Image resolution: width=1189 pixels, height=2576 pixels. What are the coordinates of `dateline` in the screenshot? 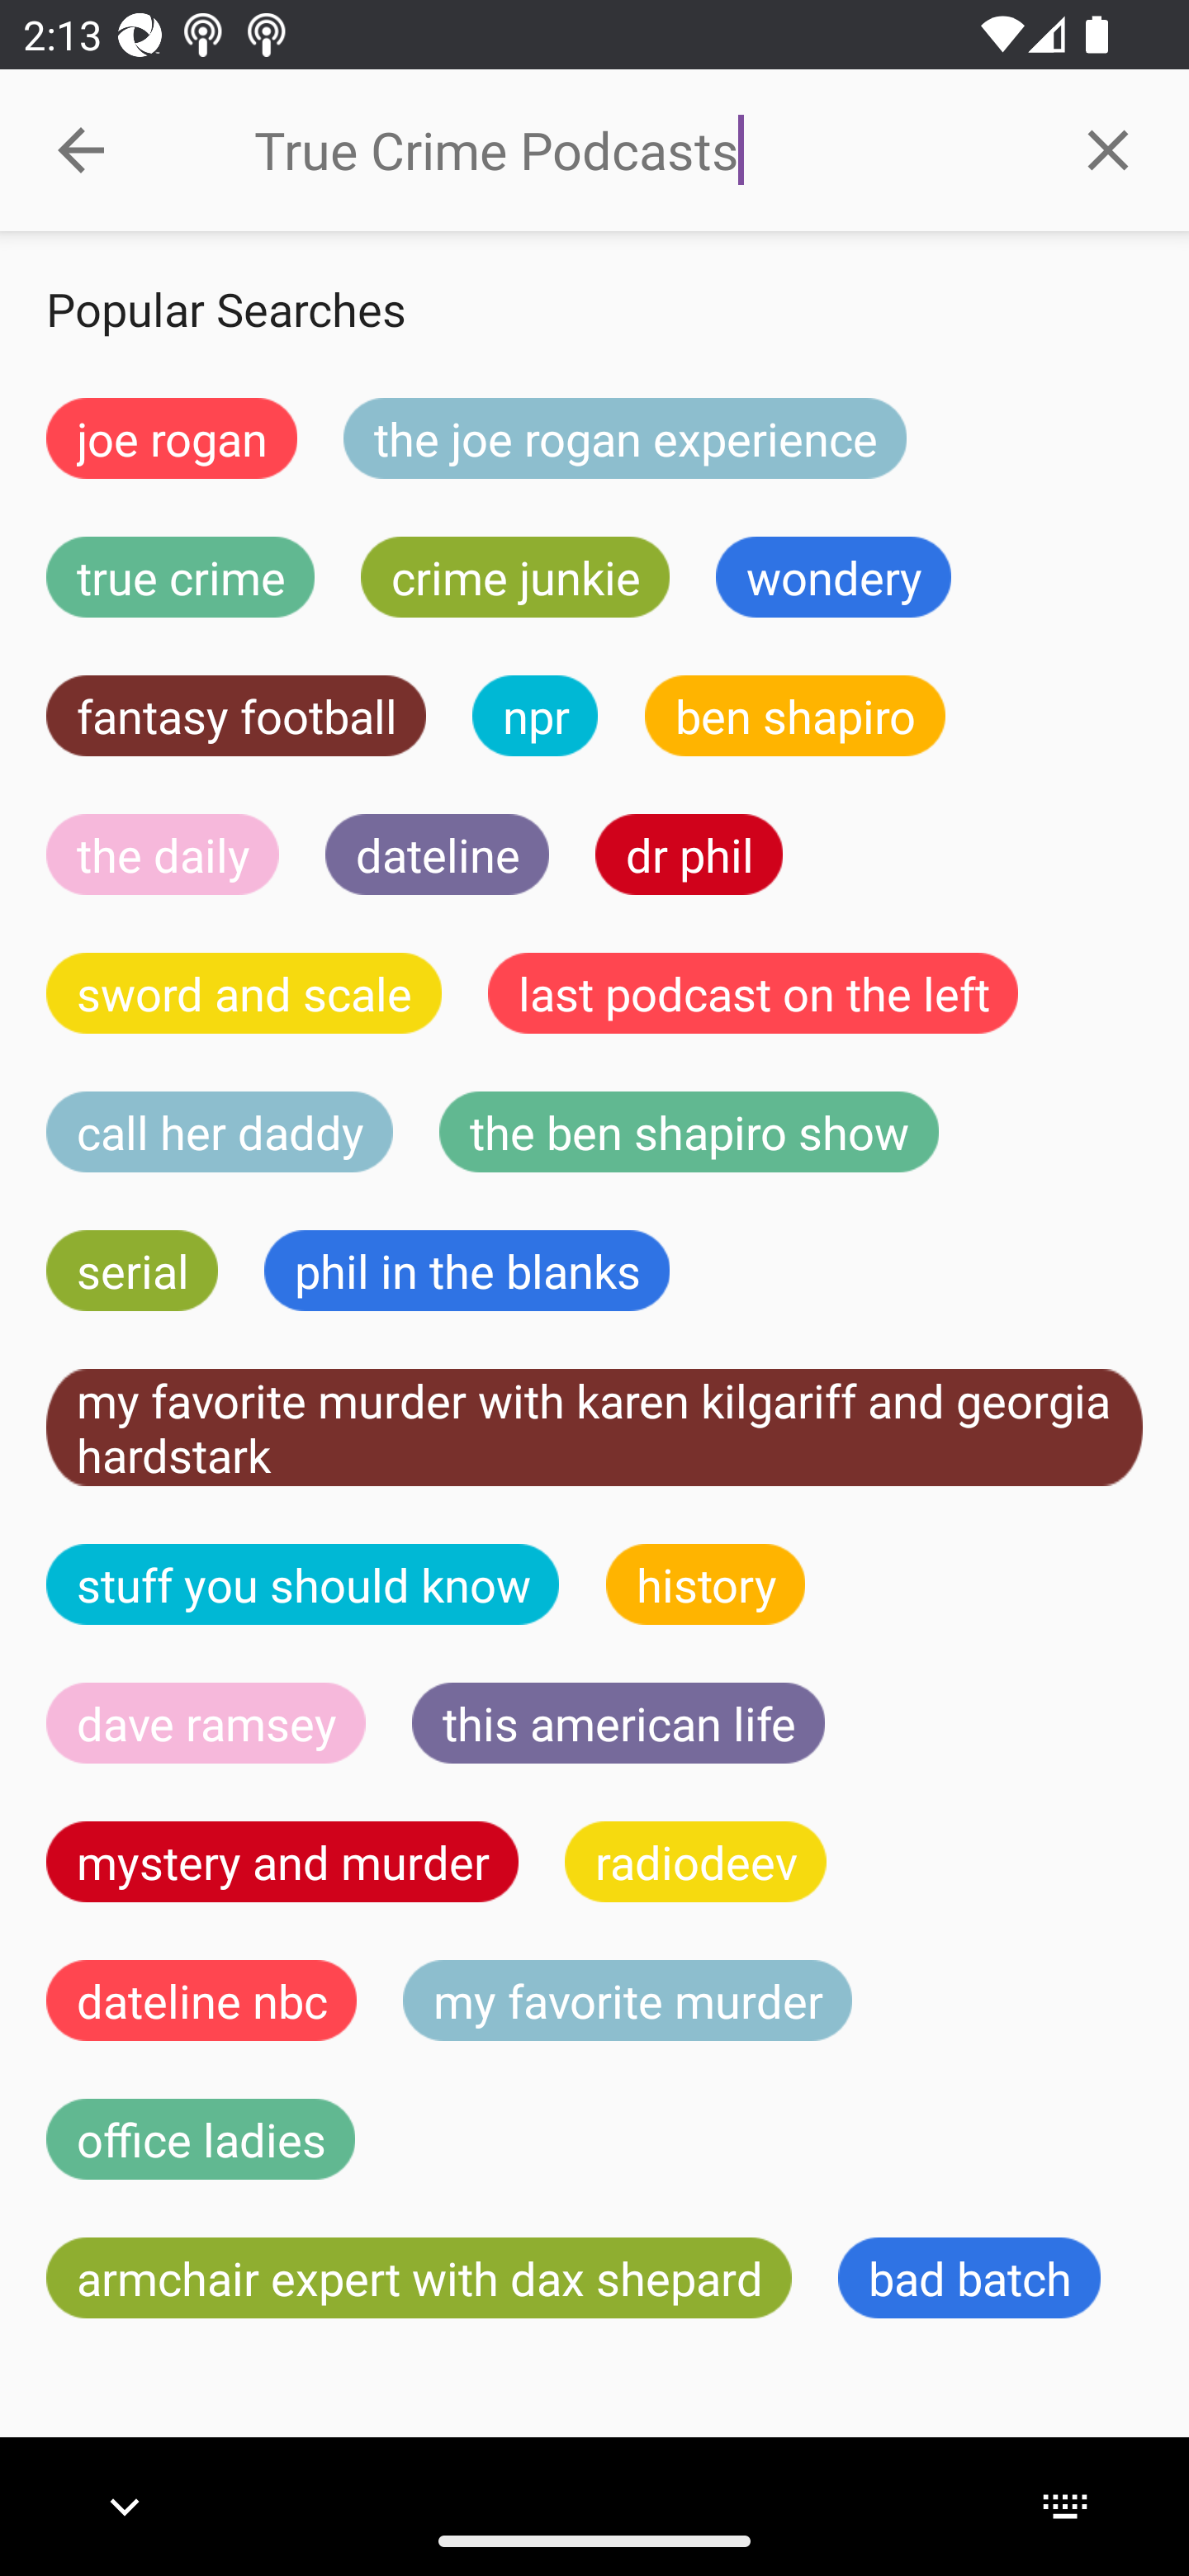 It's located at (438, 854).